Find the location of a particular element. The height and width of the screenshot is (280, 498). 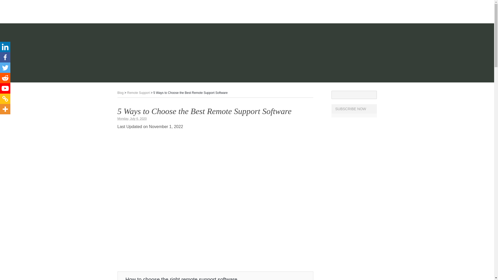

Search is located at coordinates (372, 95).